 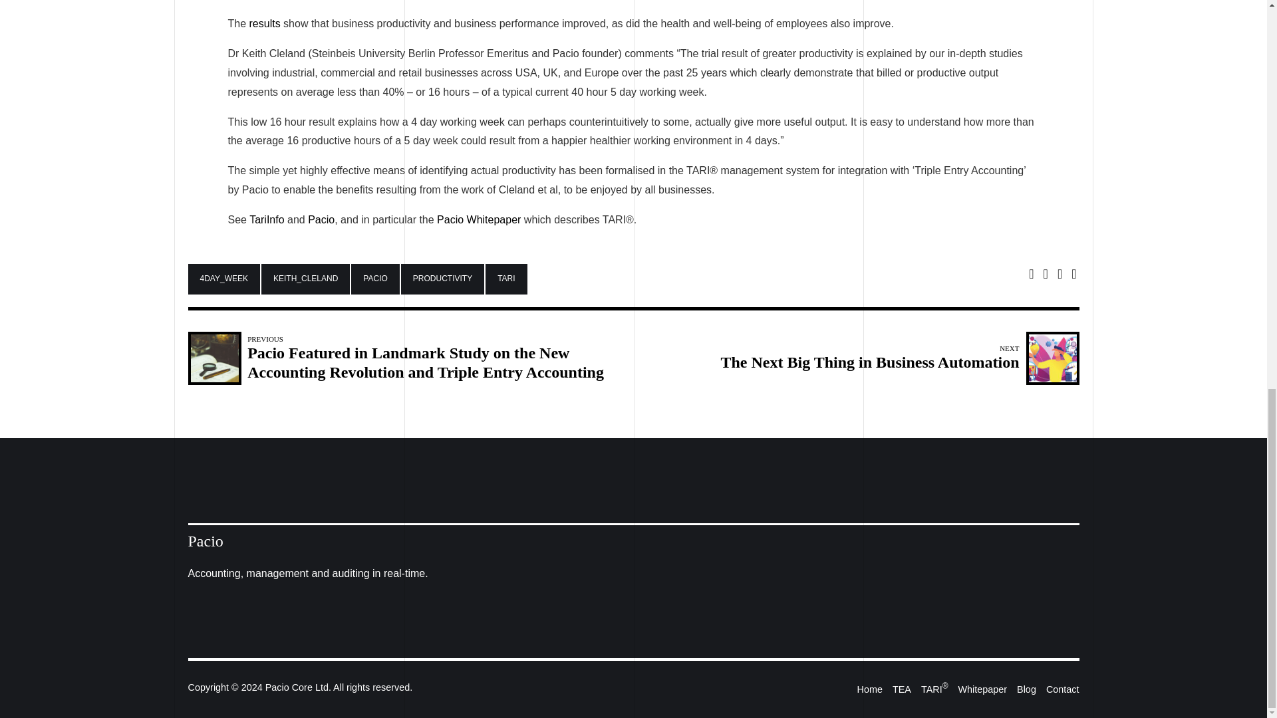 I want to click on TARI, so click(x=265, y=24).